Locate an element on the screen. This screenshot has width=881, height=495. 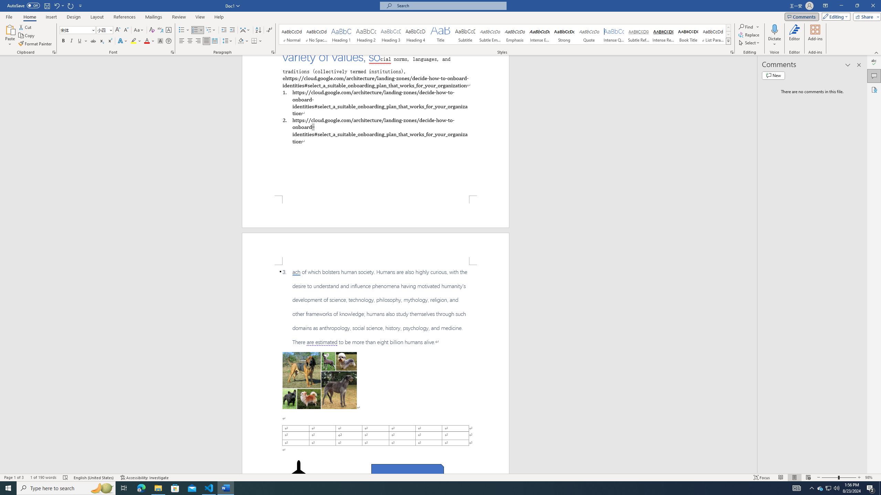
Replace... is located at coordinates (749, 34).